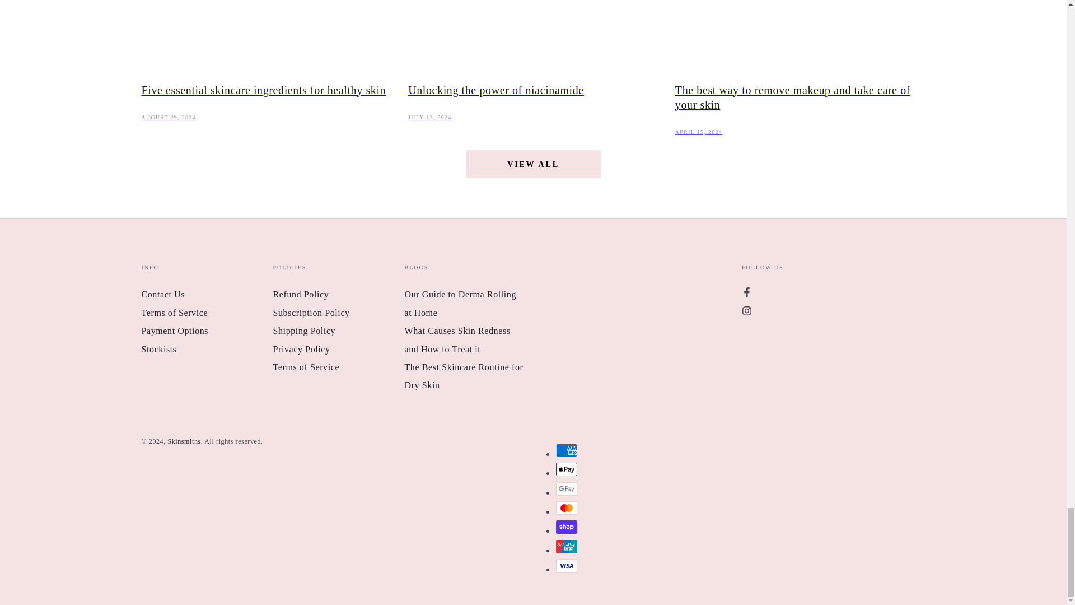 The width and height of the screenshot is (1075, 605). Describe the element at coordinates (565, 508) in the screenshot. I see `Mastercard` at that location.